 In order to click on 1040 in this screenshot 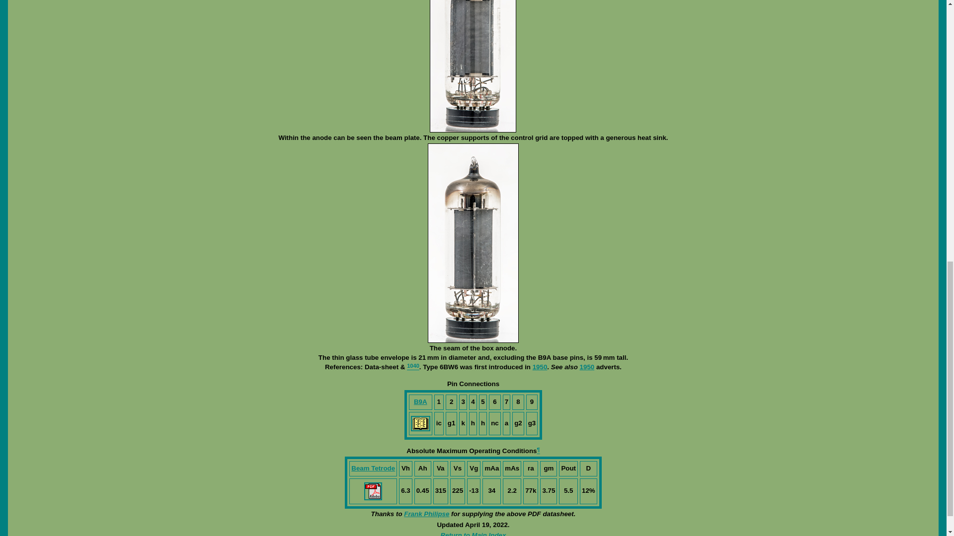, I will do `click(413, 367)`.